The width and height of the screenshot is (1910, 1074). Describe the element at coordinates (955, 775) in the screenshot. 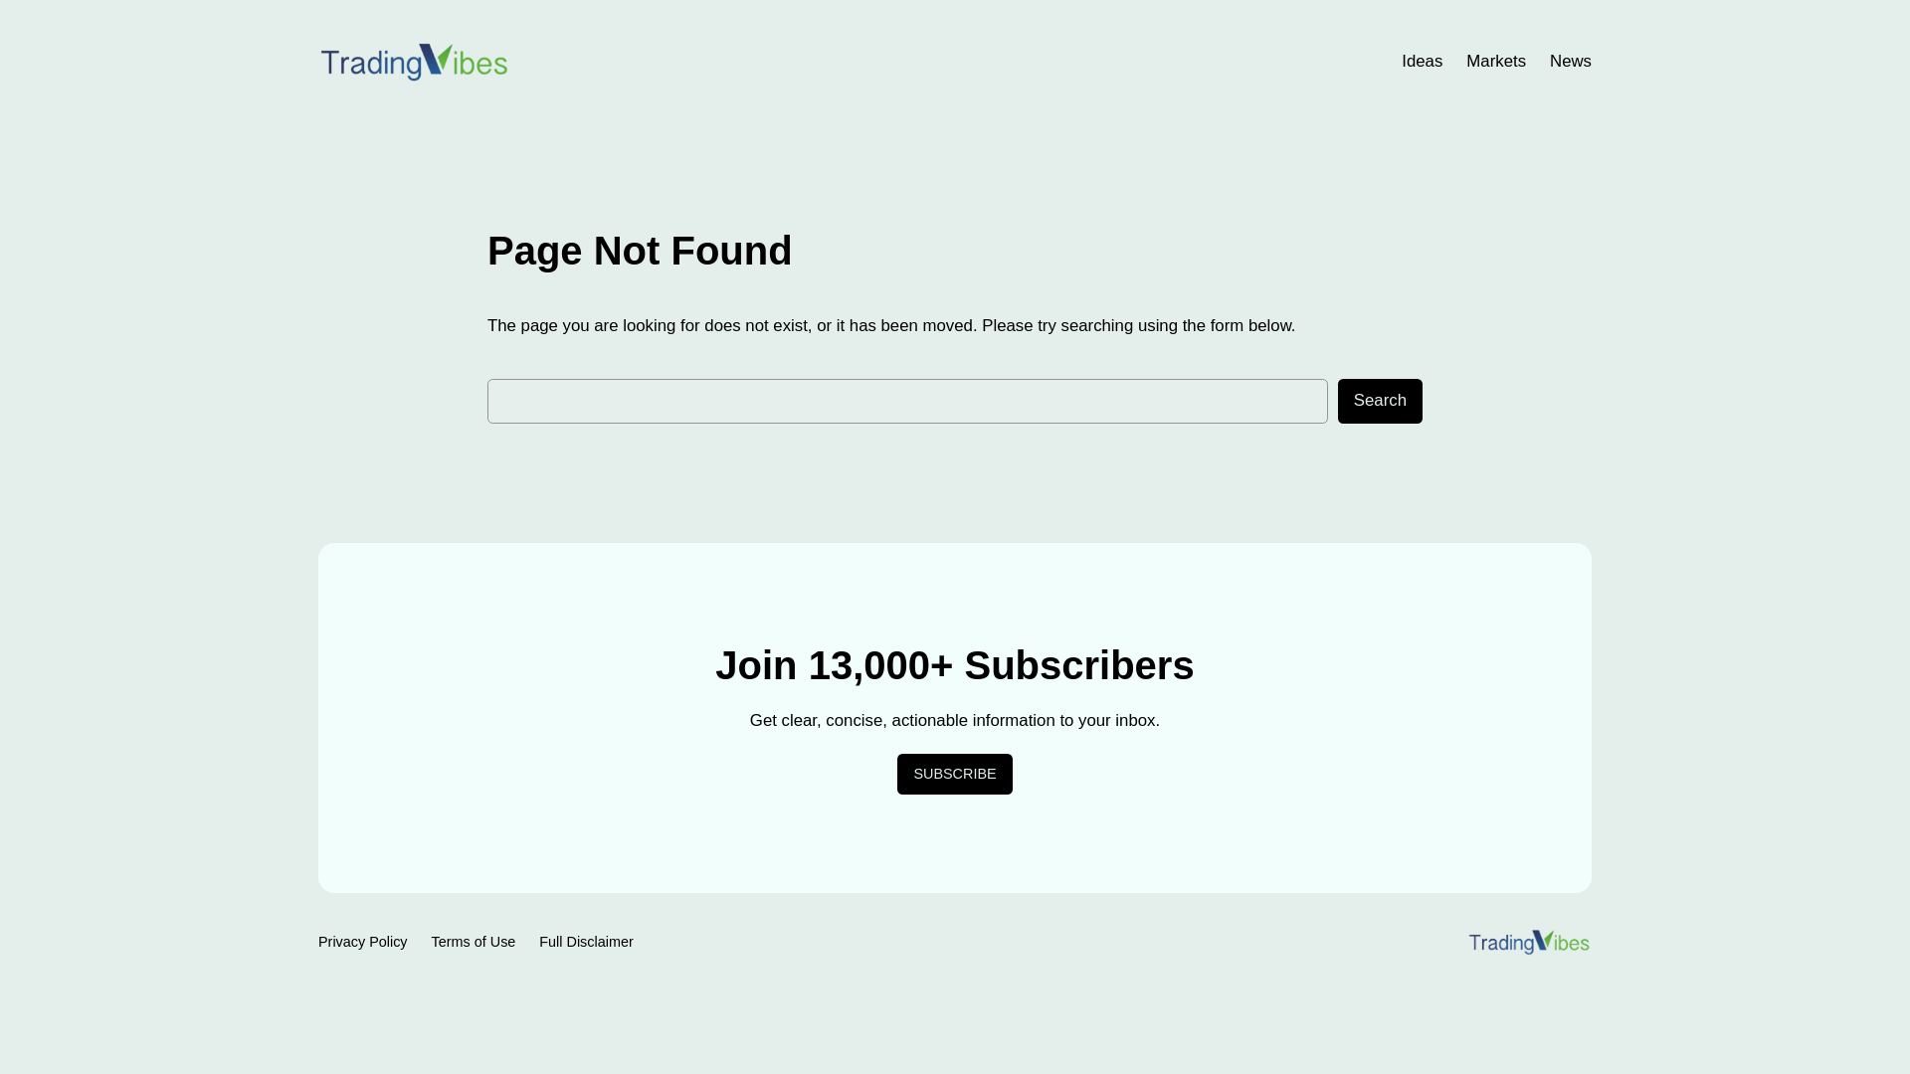

I see `SUBSCRIBE` at that location.